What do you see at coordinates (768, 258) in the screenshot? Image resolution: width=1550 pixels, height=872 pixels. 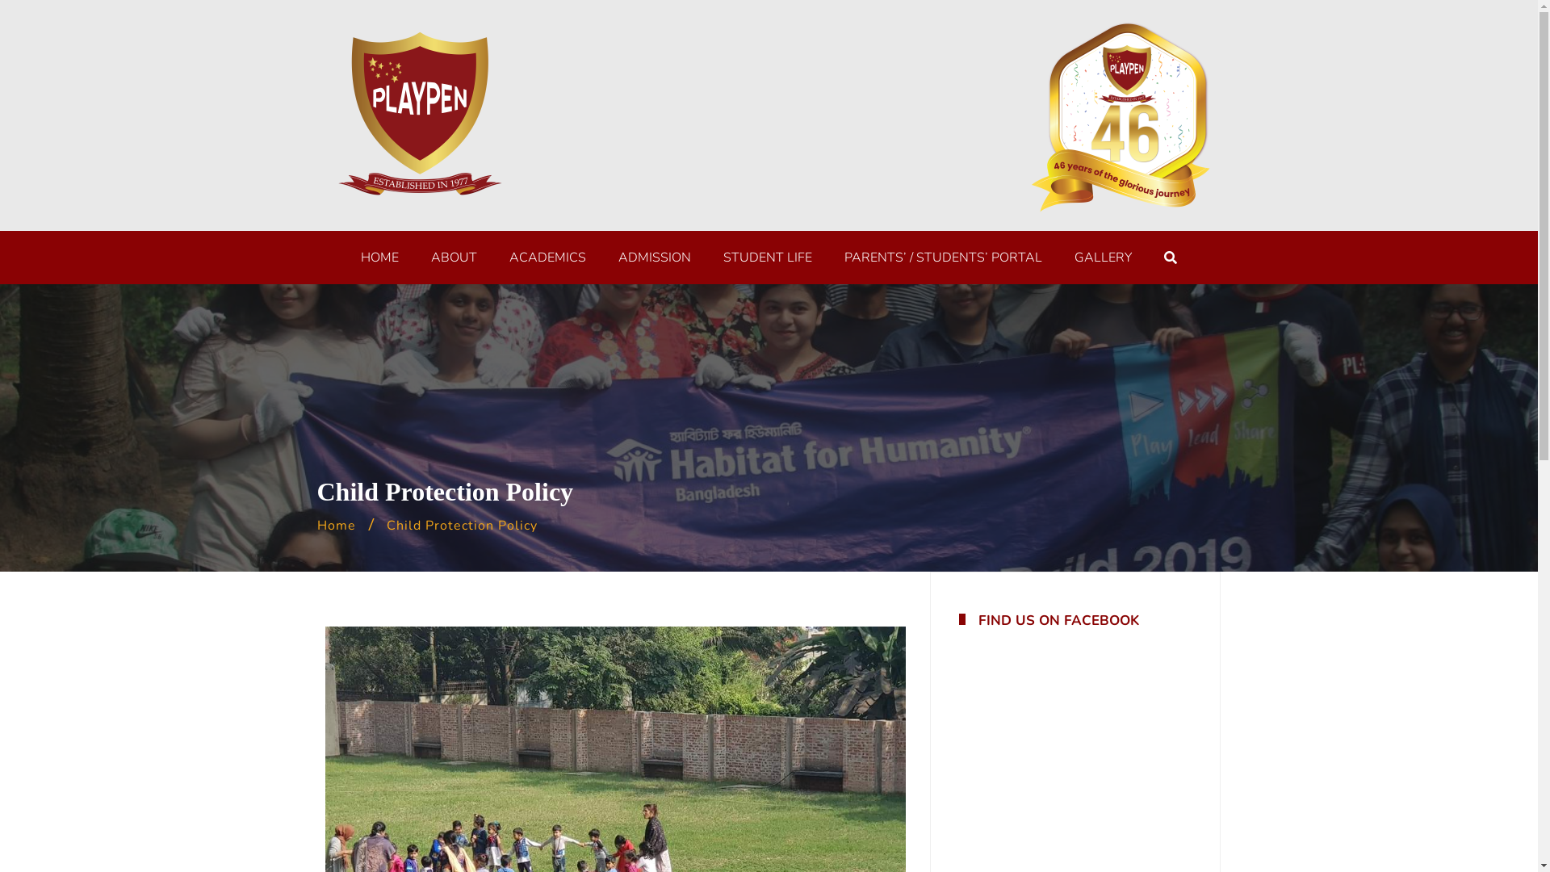 I see `STUDENT LIFE` at bounding box center [768, 258].